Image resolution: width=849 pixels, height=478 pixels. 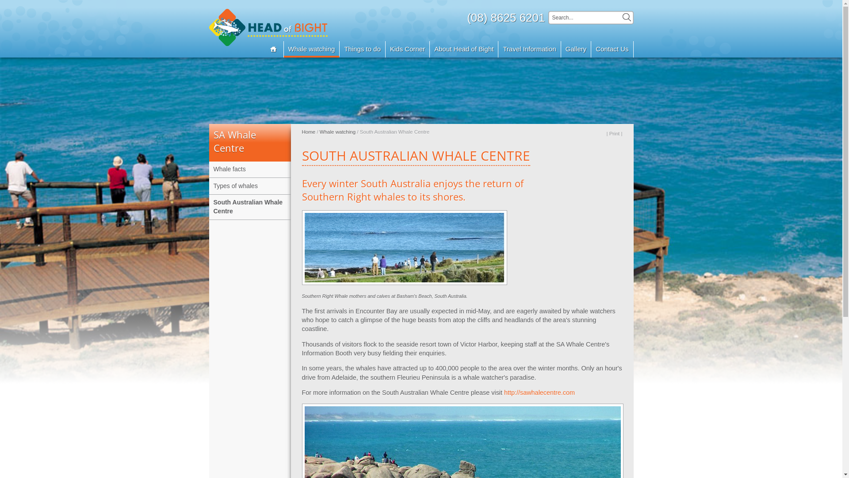 What do you see at coordinates (249, 186) in the screenshot?
I see `Types of whales` at bounding box center [249, 186].